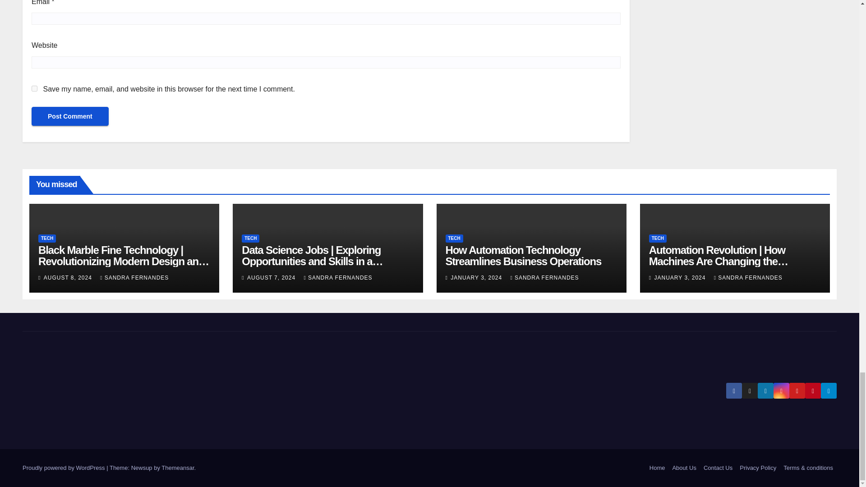 This screenshot has width=866, height=487. Describe the element at coordinates (34, 88) in the screenshot. I see `yes` at that location.